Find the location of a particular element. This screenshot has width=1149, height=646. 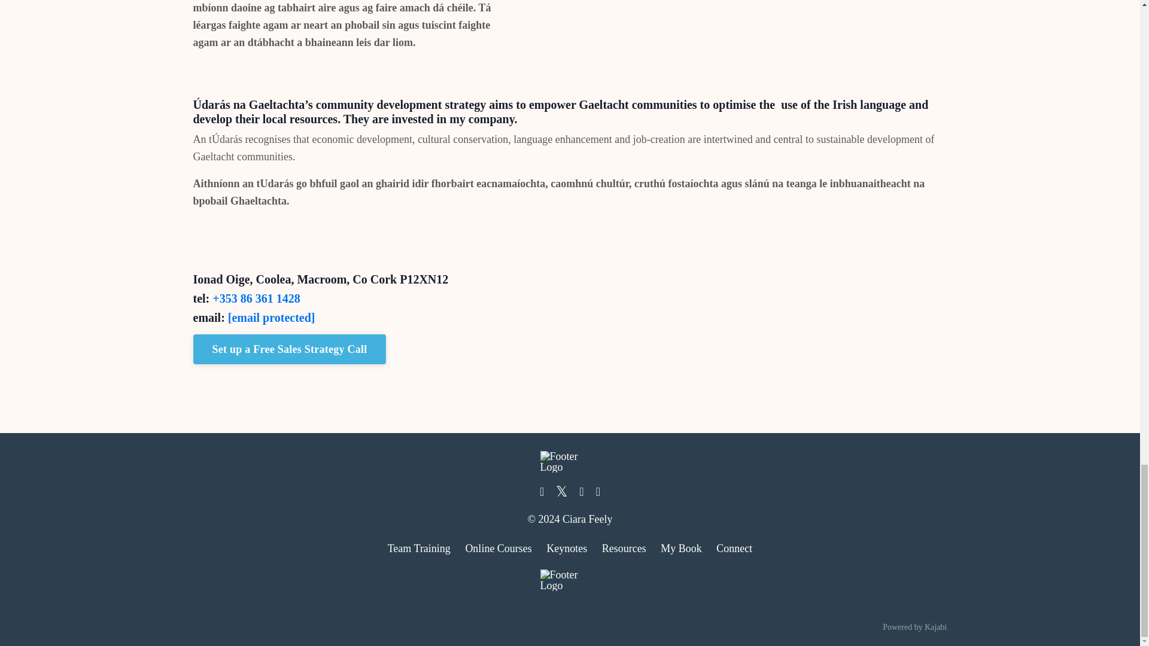

Set up a Free Sales Strategy Call is located at coordinates (290, 349).